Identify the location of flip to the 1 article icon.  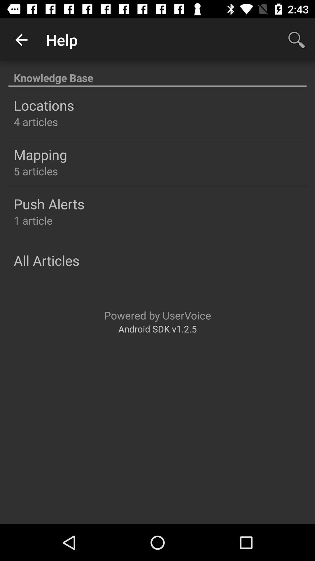
(33, 220).